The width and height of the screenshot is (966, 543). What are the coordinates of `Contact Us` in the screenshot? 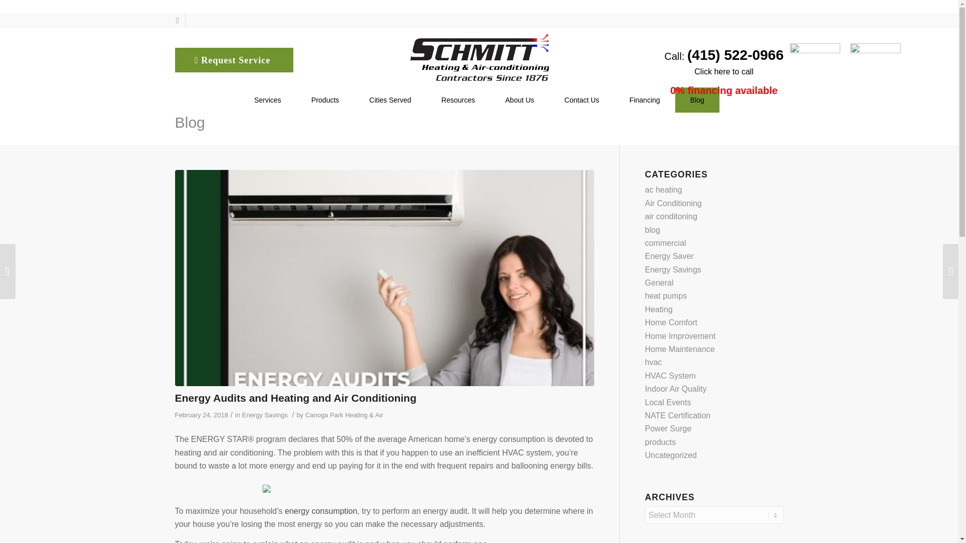 It's located at (582, 100).